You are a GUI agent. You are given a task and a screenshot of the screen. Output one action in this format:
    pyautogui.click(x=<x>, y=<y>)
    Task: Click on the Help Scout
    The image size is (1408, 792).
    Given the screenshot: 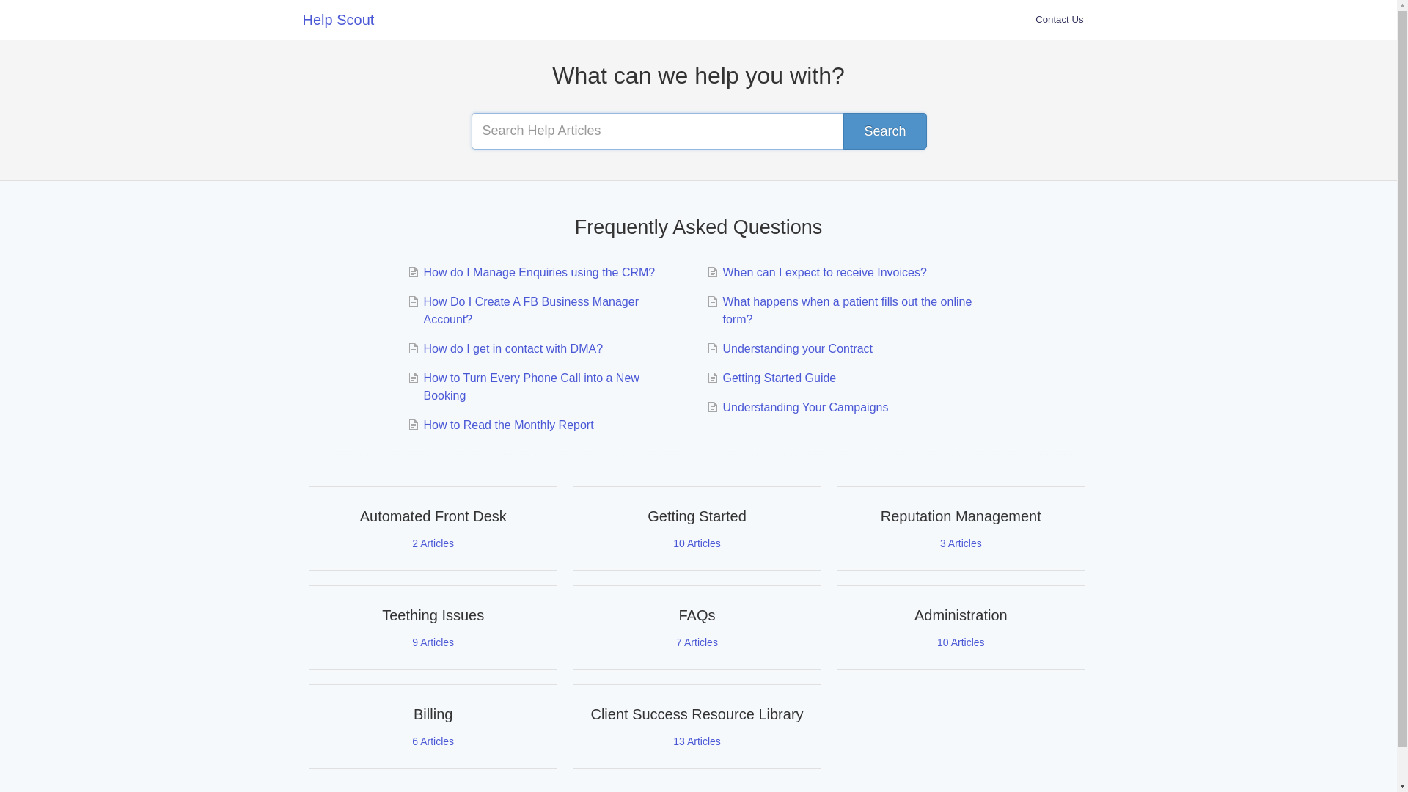 What is the action you would take?
    pyautogui.click(x=345, y=20)
    